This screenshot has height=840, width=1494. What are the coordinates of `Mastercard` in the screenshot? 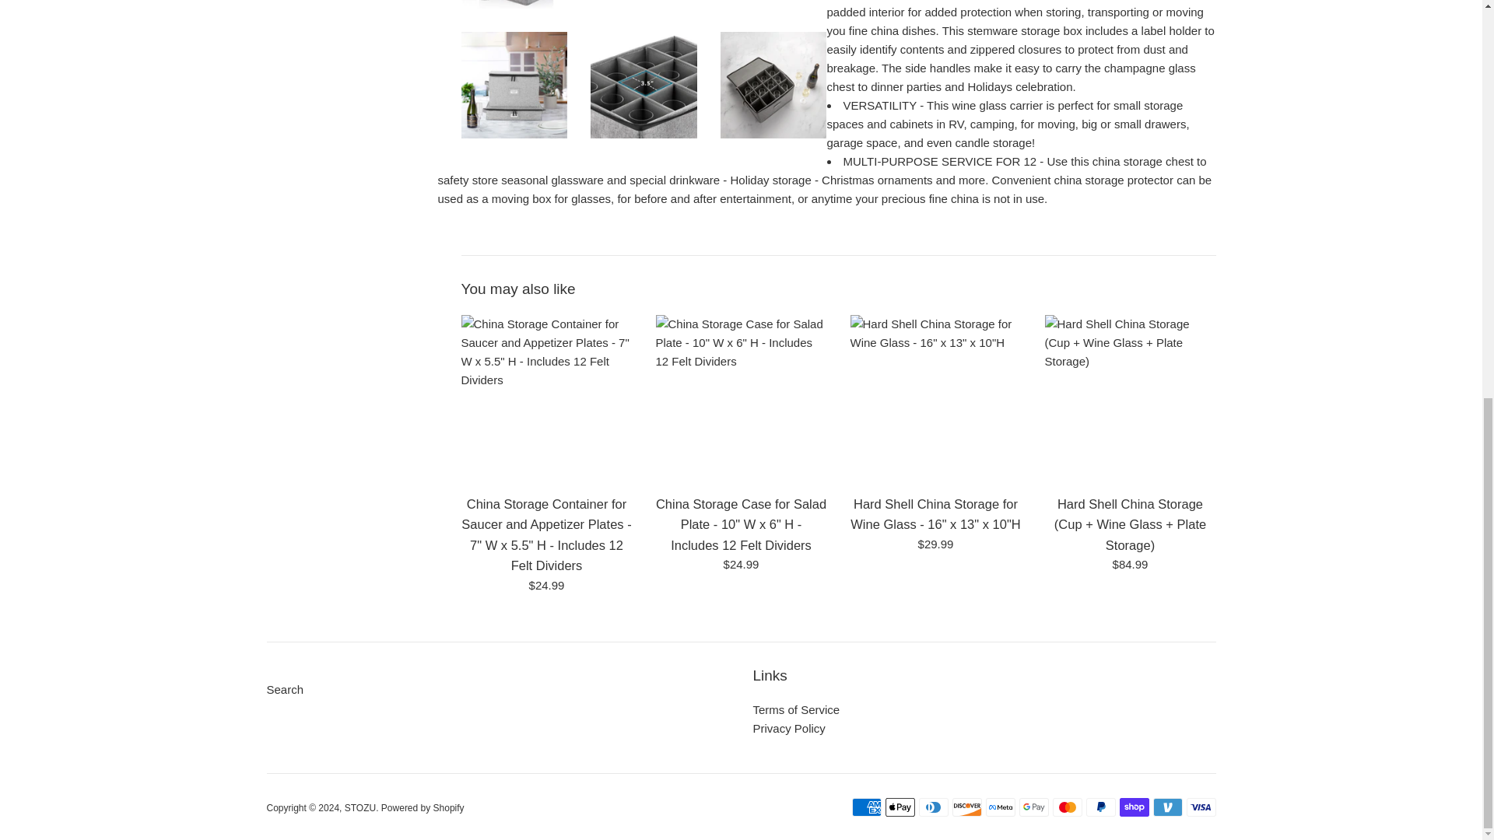 It's located at (1066, 807).